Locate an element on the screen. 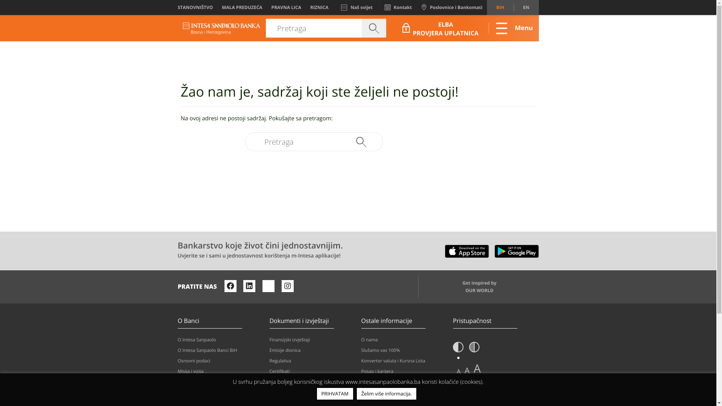  fa-instagram is located at coordinates (288, 286).